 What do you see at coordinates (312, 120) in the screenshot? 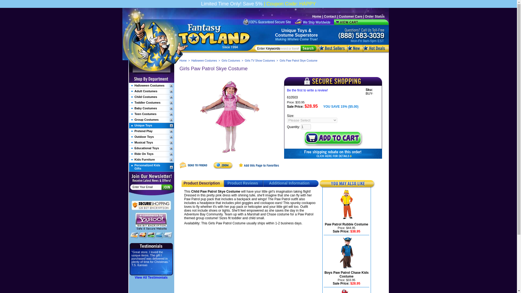
I see `Size` at bounding box center [312, 120].